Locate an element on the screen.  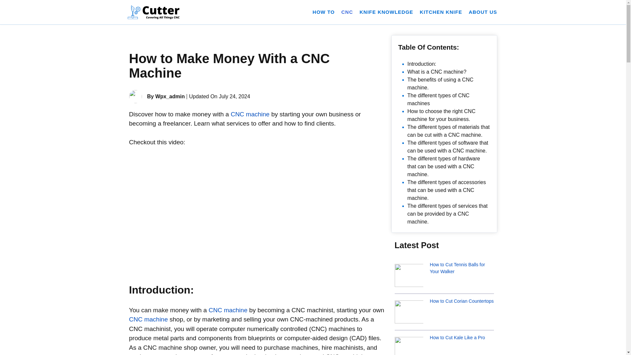
KNIFE KNOWLEDGE is located at coordinates (386, 12).